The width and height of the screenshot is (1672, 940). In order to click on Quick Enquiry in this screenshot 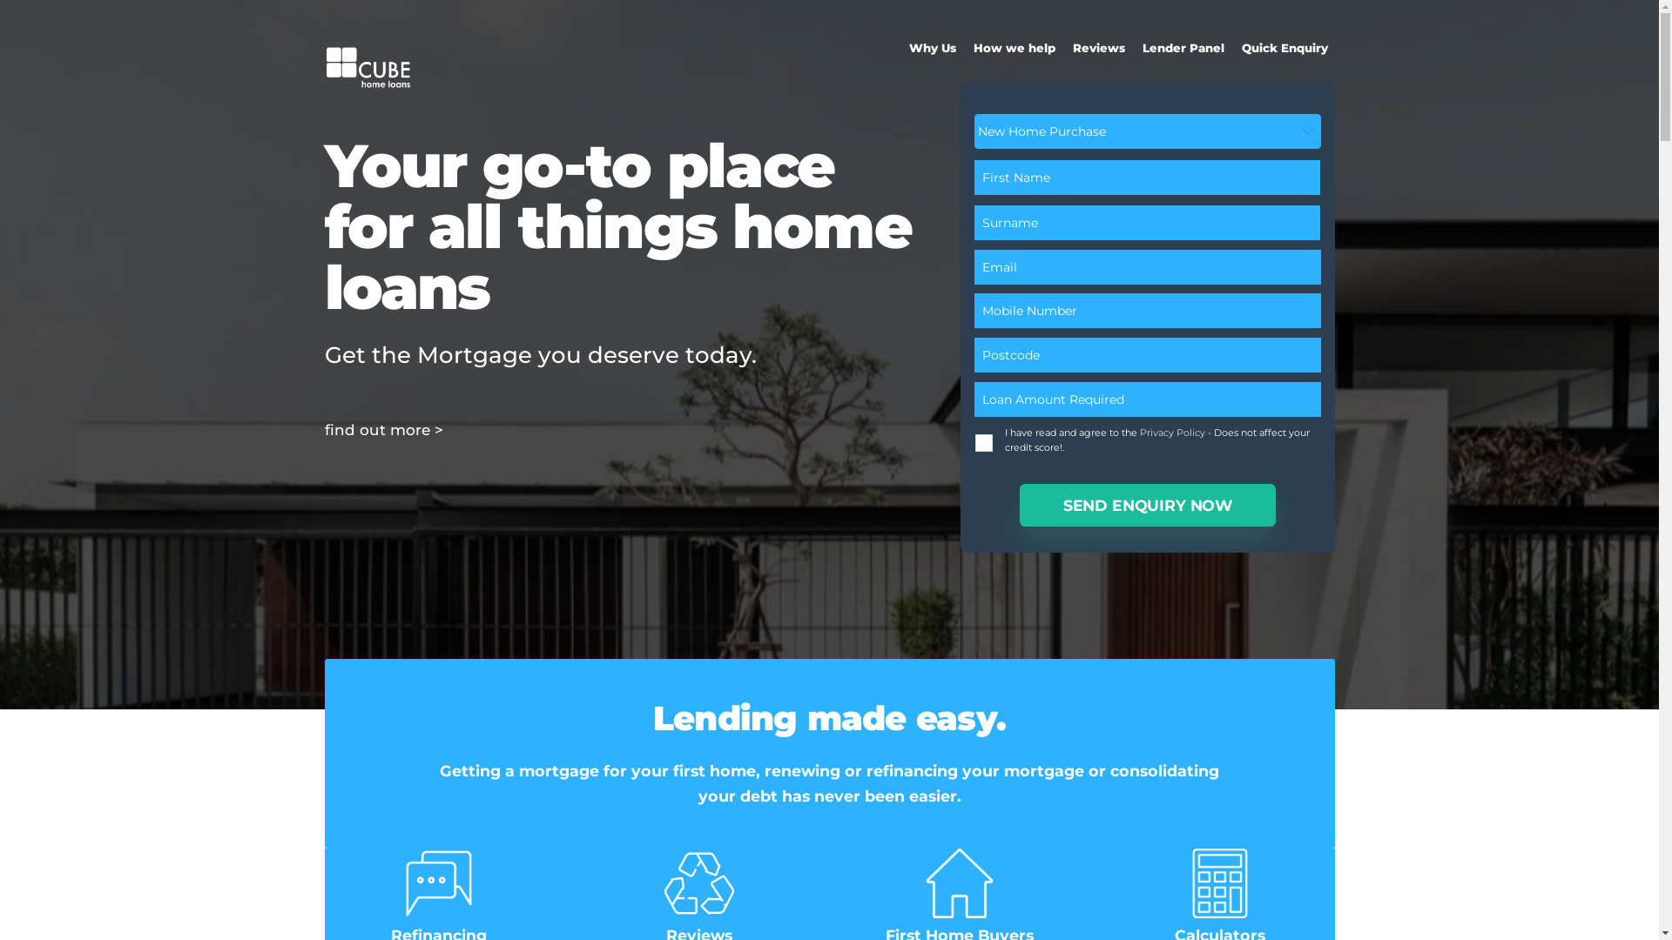, I will do `click(1285, 48)`.